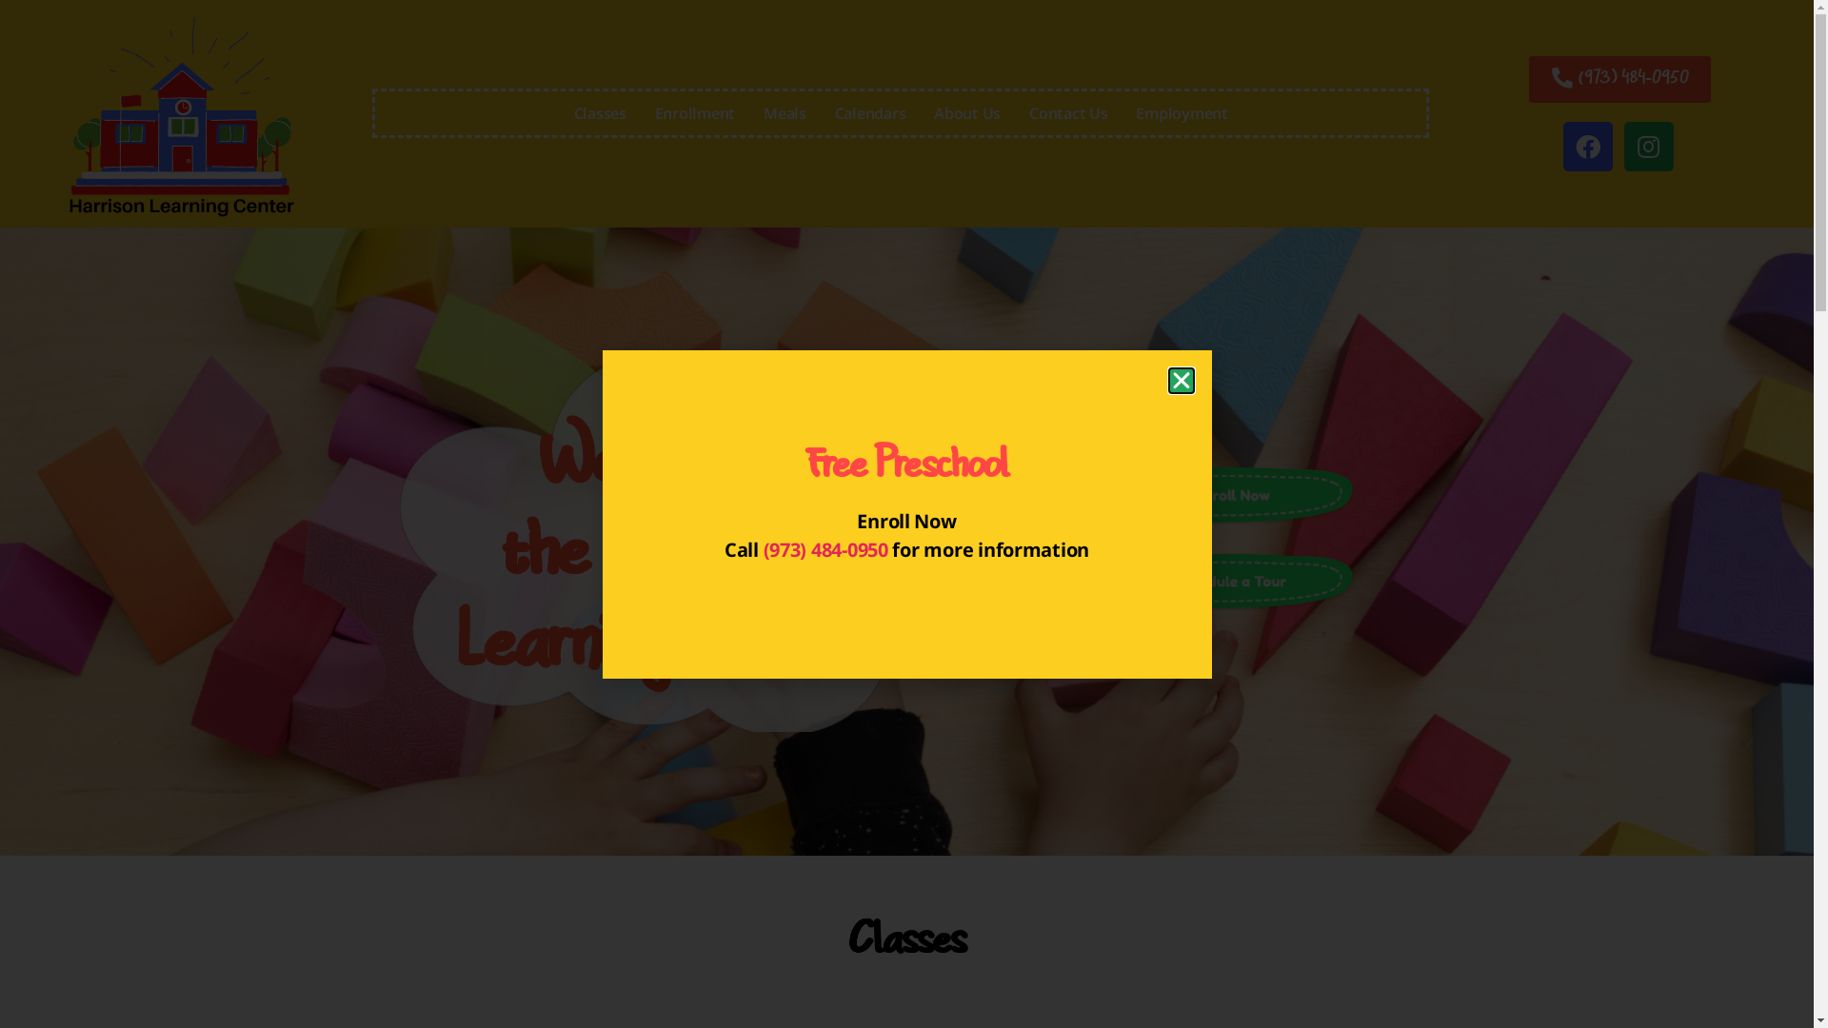  Describe the element at coordinates (785, 113) in the screenshot. I see `Meals` at that location.